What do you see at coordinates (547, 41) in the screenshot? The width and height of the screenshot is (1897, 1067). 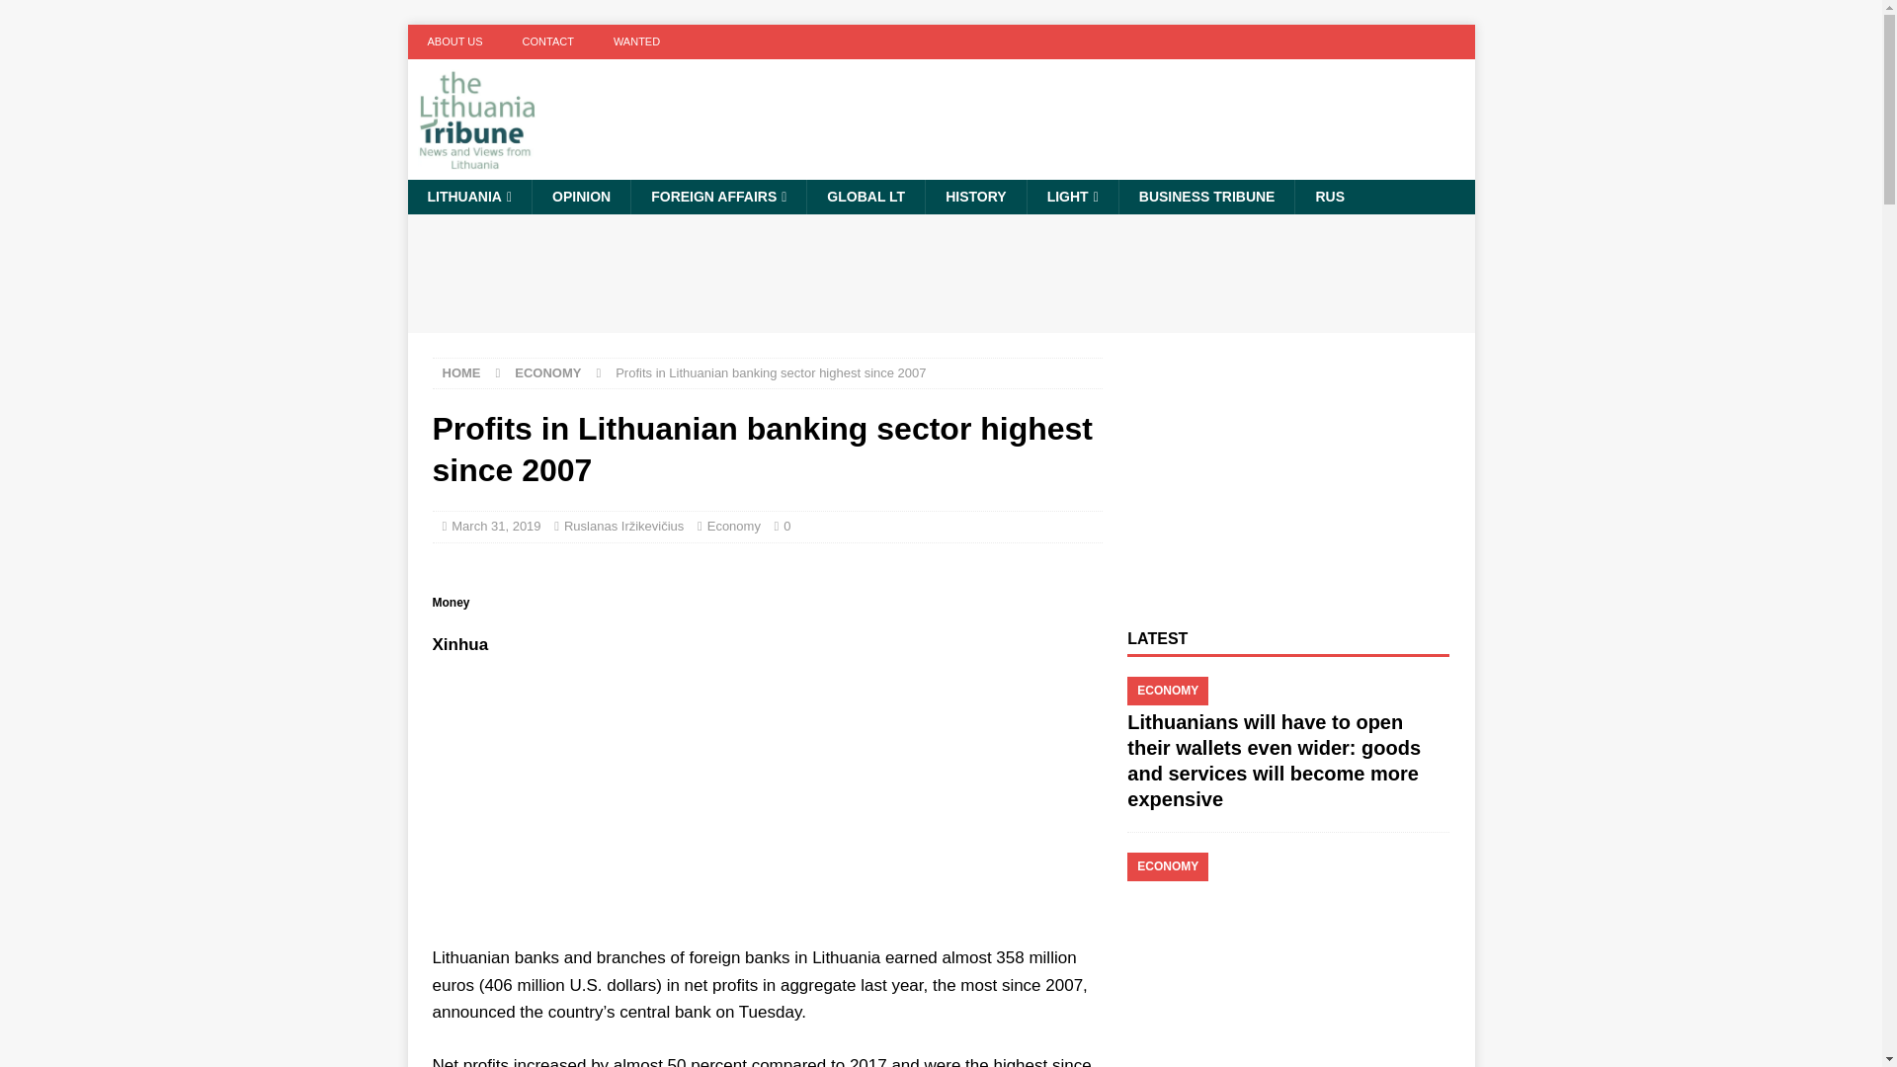 I see `CONTACT` at bounding box center [547, 41].